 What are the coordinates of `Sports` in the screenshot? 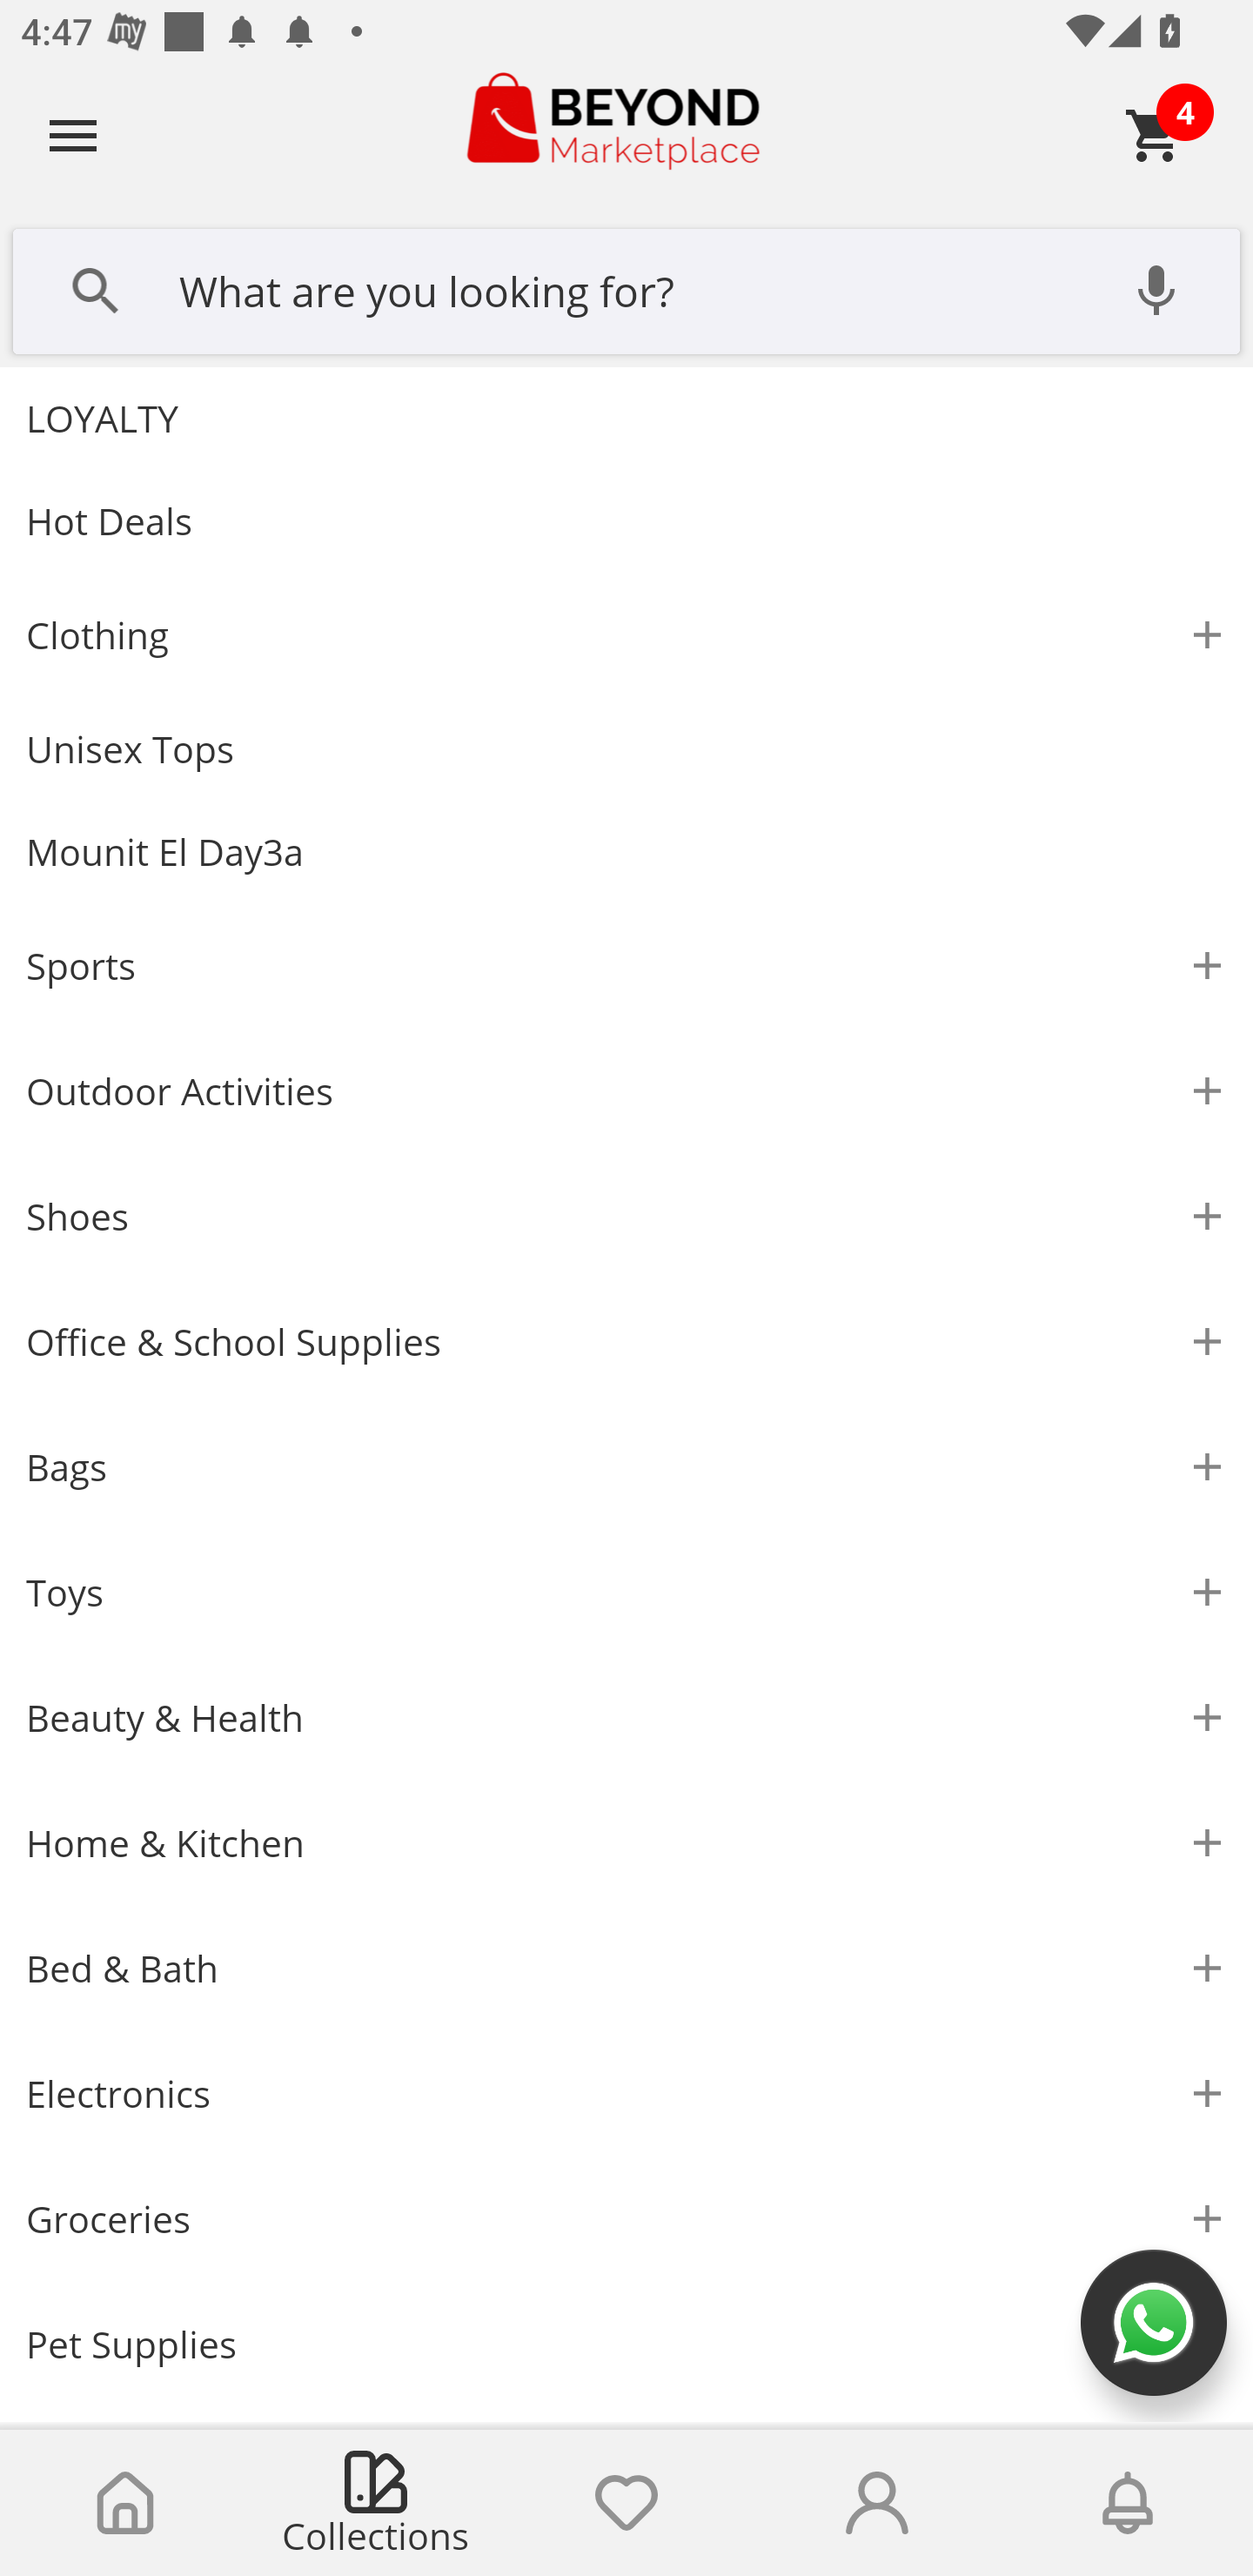 It's located at (626, 966).